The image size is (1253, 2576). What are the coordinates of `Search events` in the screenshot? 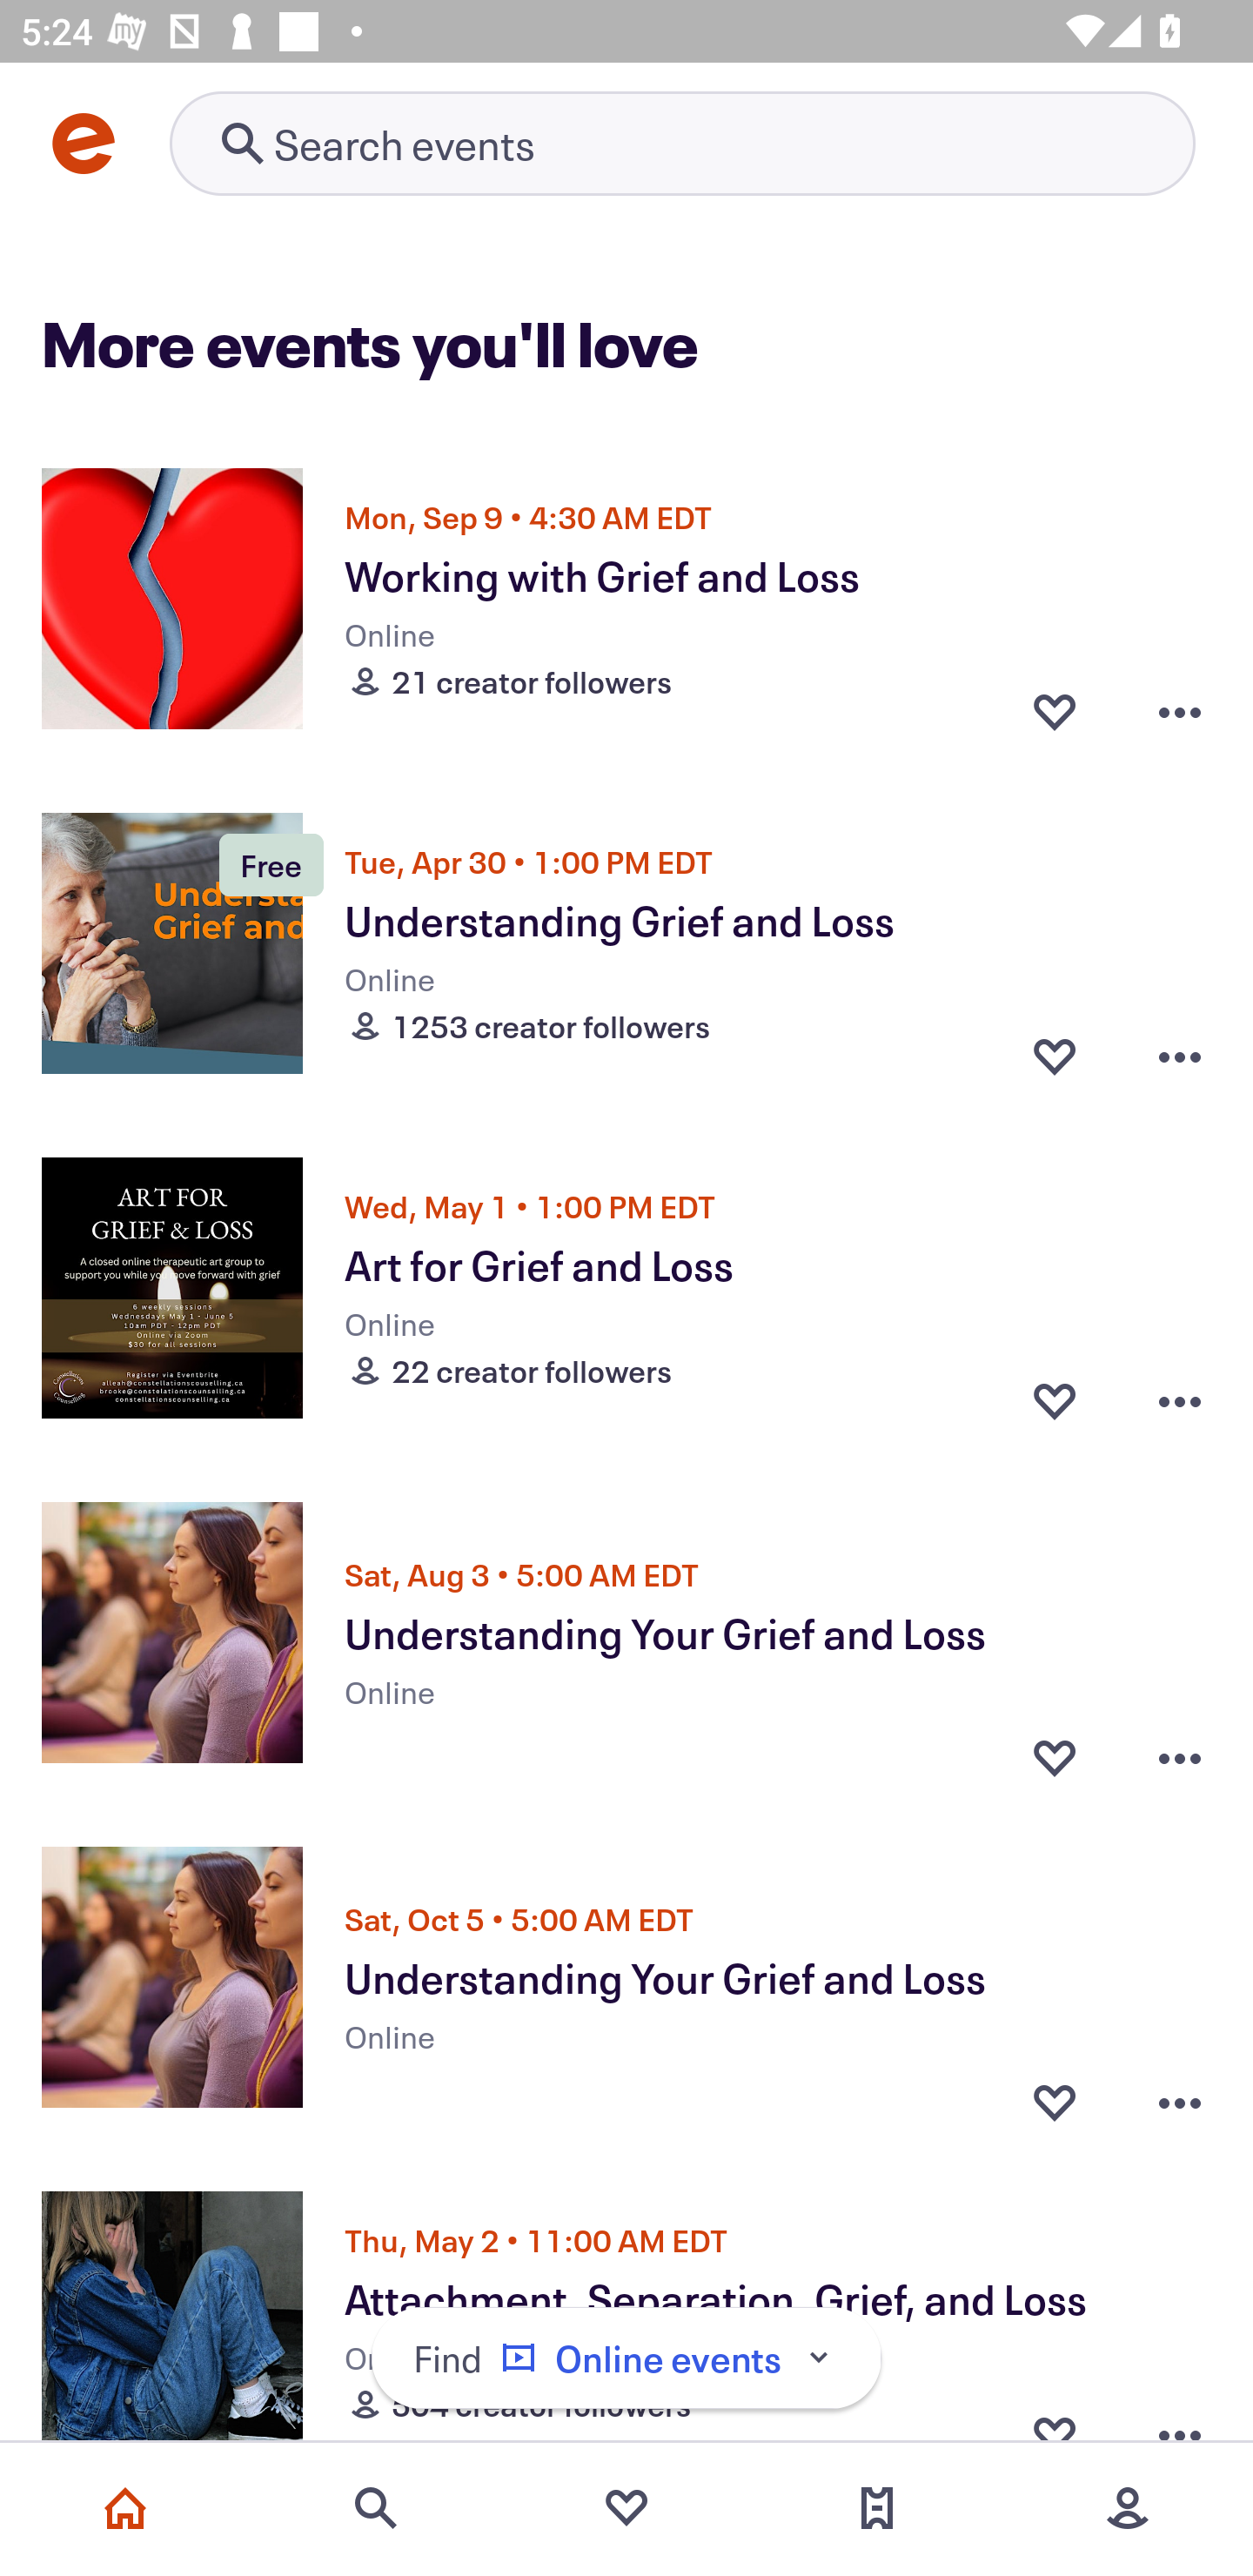 It's located at (376, 2508).